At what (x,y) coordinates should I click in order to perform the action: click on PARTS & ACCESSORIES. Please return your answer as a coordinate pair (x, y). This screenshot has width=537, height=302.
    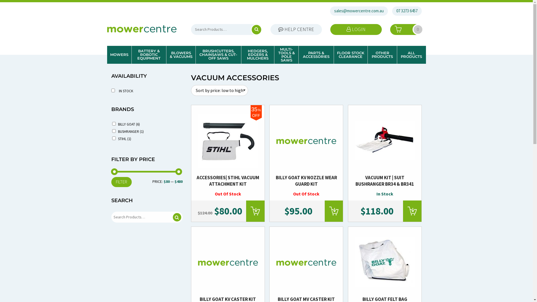
    Looking at the image, I should click on (316, 55).